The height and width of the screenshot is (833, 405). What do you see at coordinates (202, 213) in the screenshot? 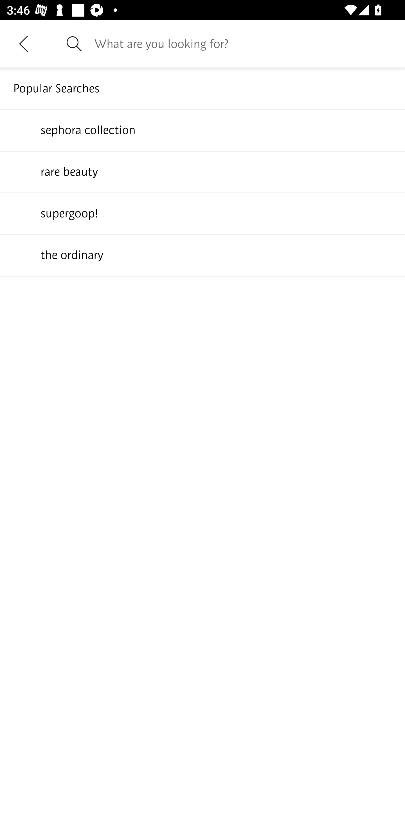
I see `supergoop!` at bounding box center [202, 213].